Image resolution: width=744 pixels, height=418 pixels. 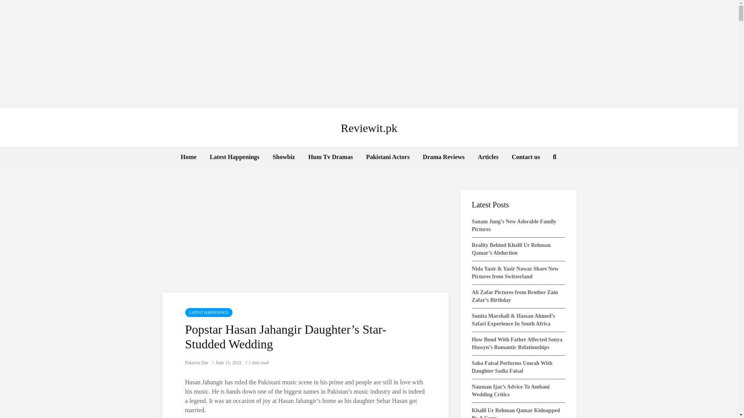 What do you see at coordinates (197, 362) in the screenshot?
I see `Pakeeza Dar` at bounding box center [197, 362].